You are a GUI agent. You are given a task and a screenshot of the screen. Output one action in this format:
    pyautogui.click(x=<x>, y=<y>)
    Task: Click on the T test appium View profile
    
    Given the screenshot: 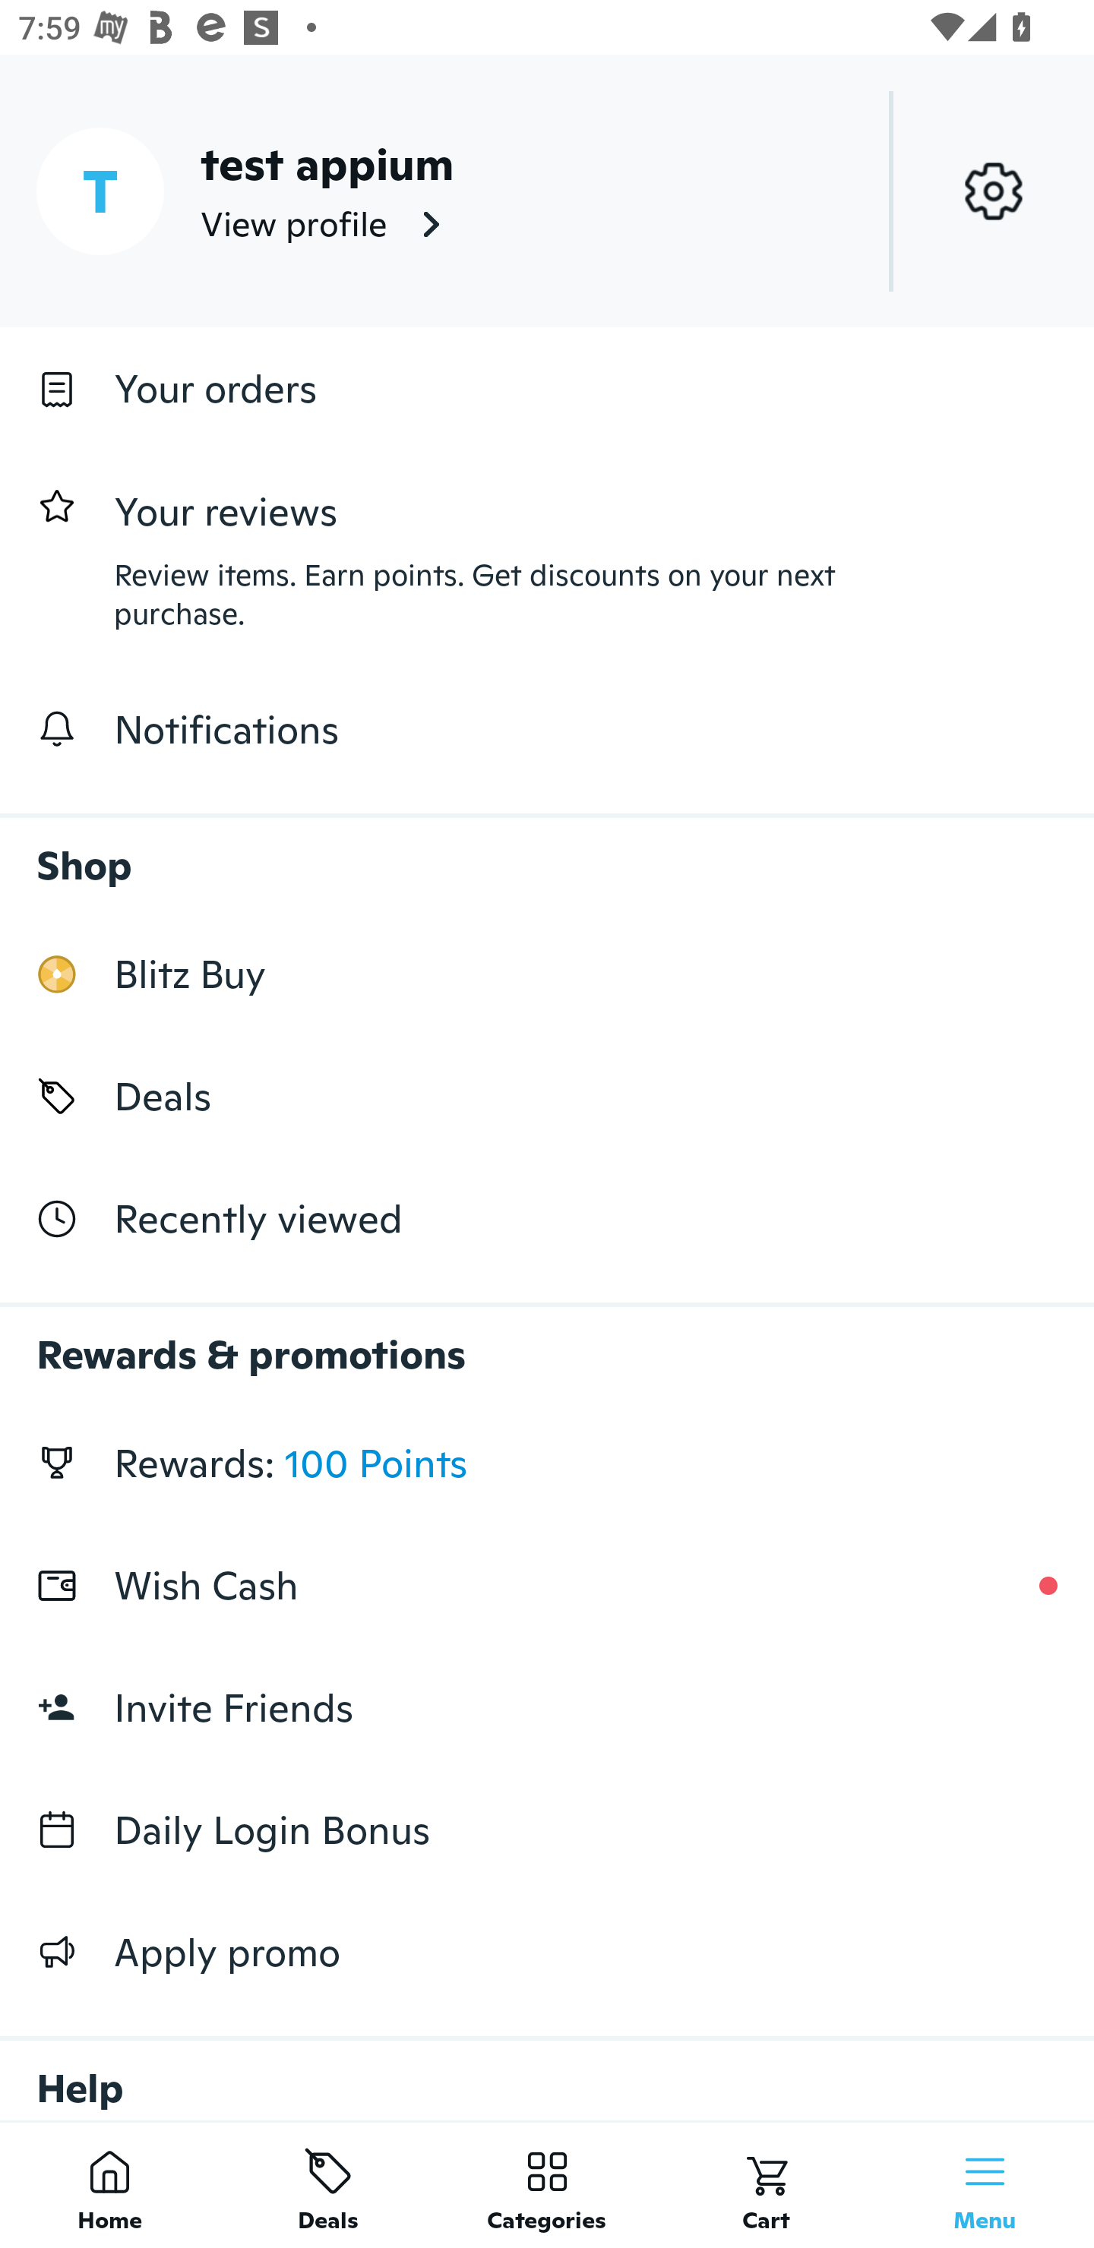 What is the action you would take?
    pyautogui.click(x=547, y=191)
    